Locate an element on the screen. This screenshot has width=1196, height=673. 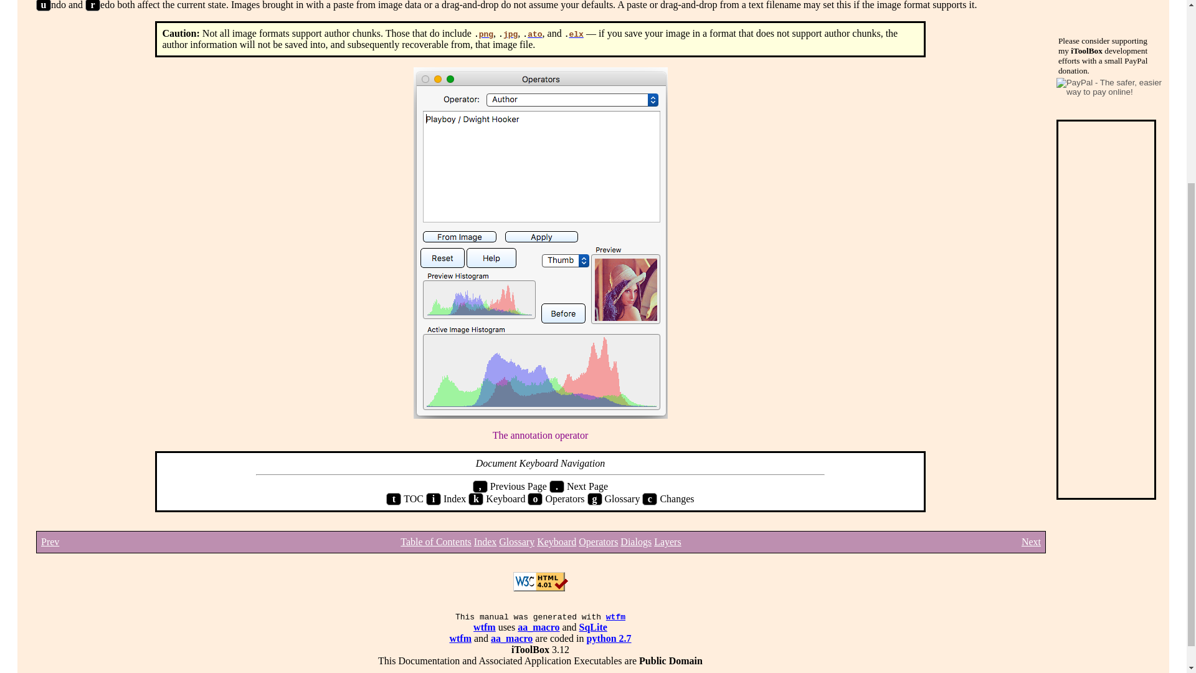
wtfm is located at coordinates (615, 617).